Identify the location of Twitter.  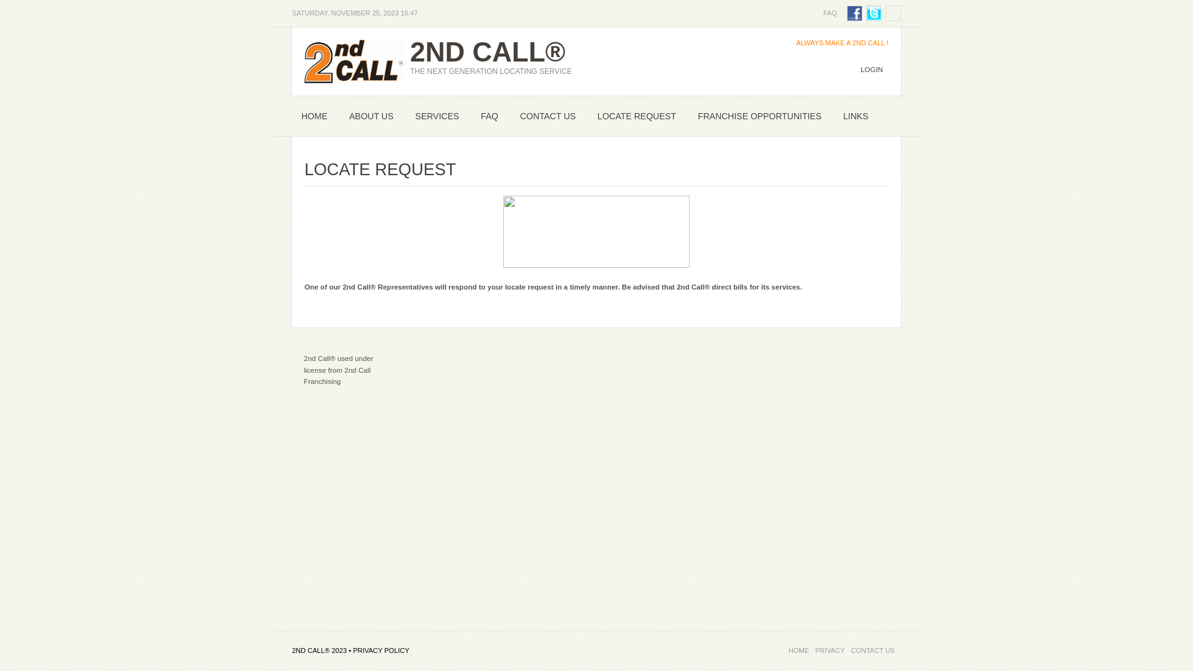
(874, 14).